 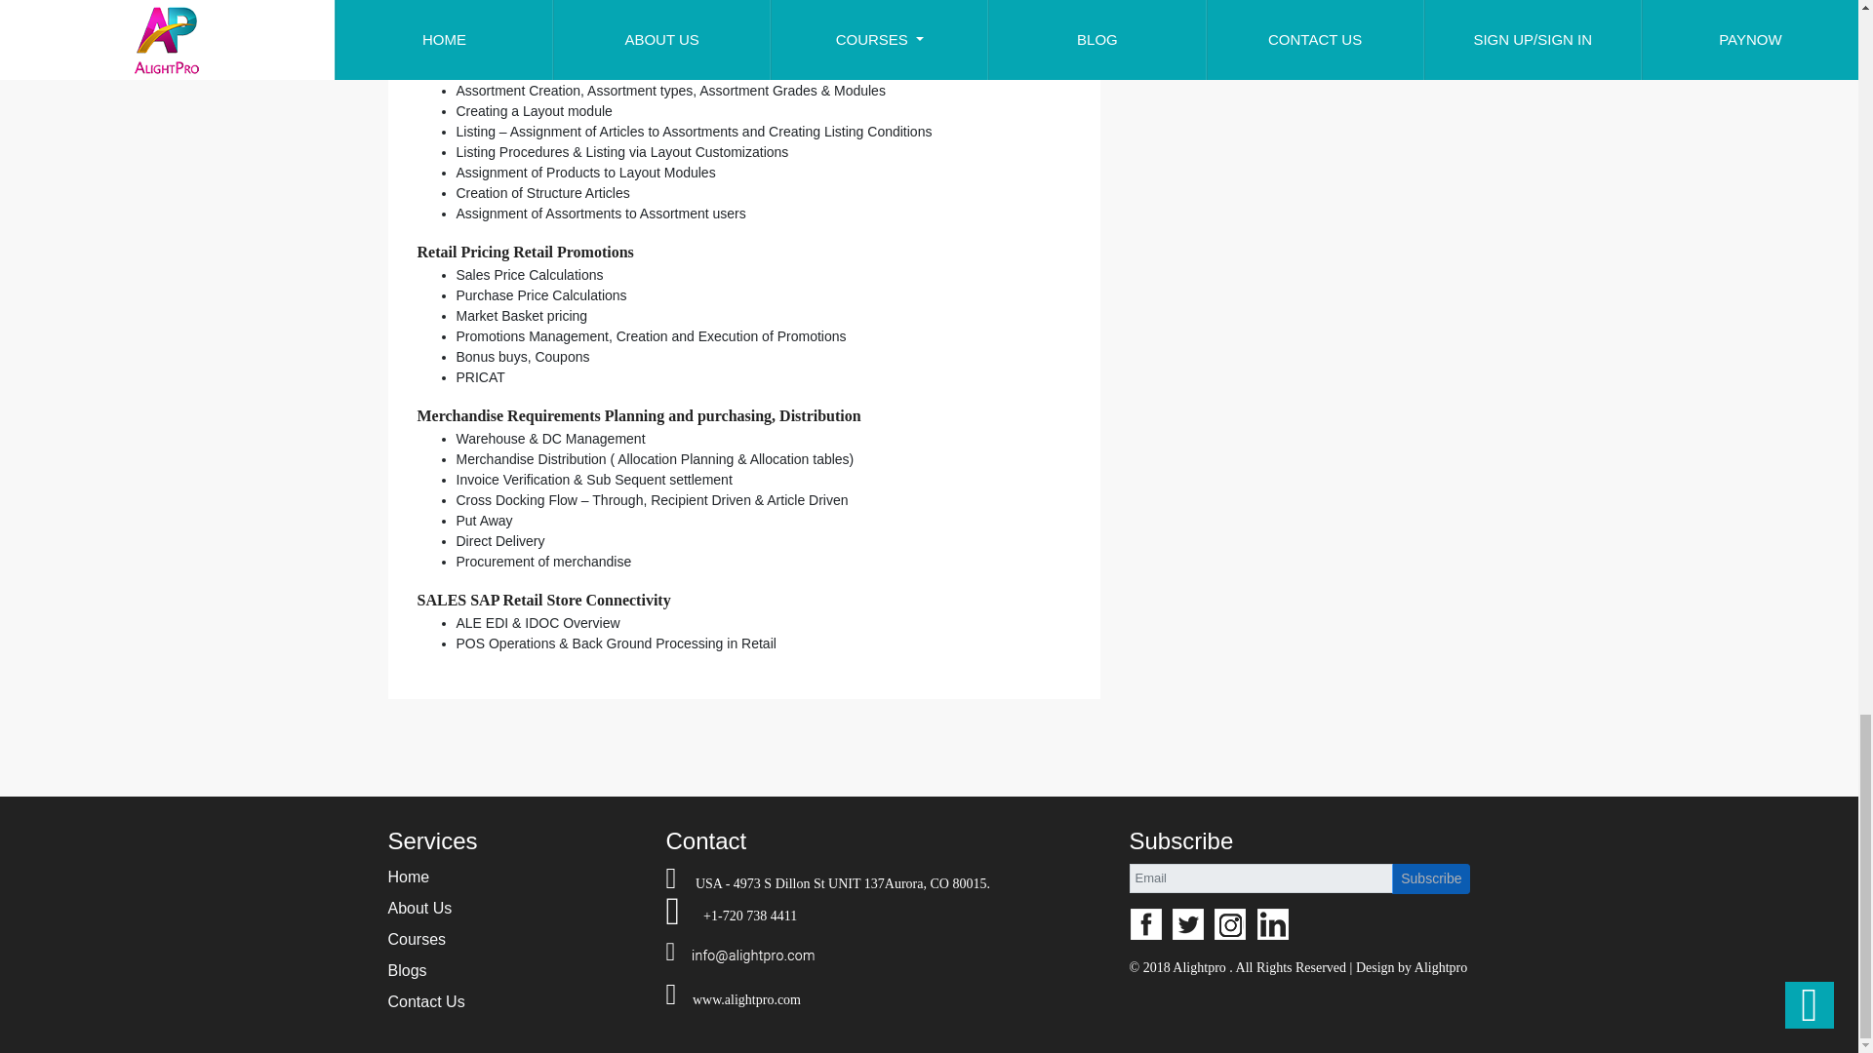 What do you see at coordinates (418, 939) in the screenshot?
I see `Courses` at bounding box center [418, 939].